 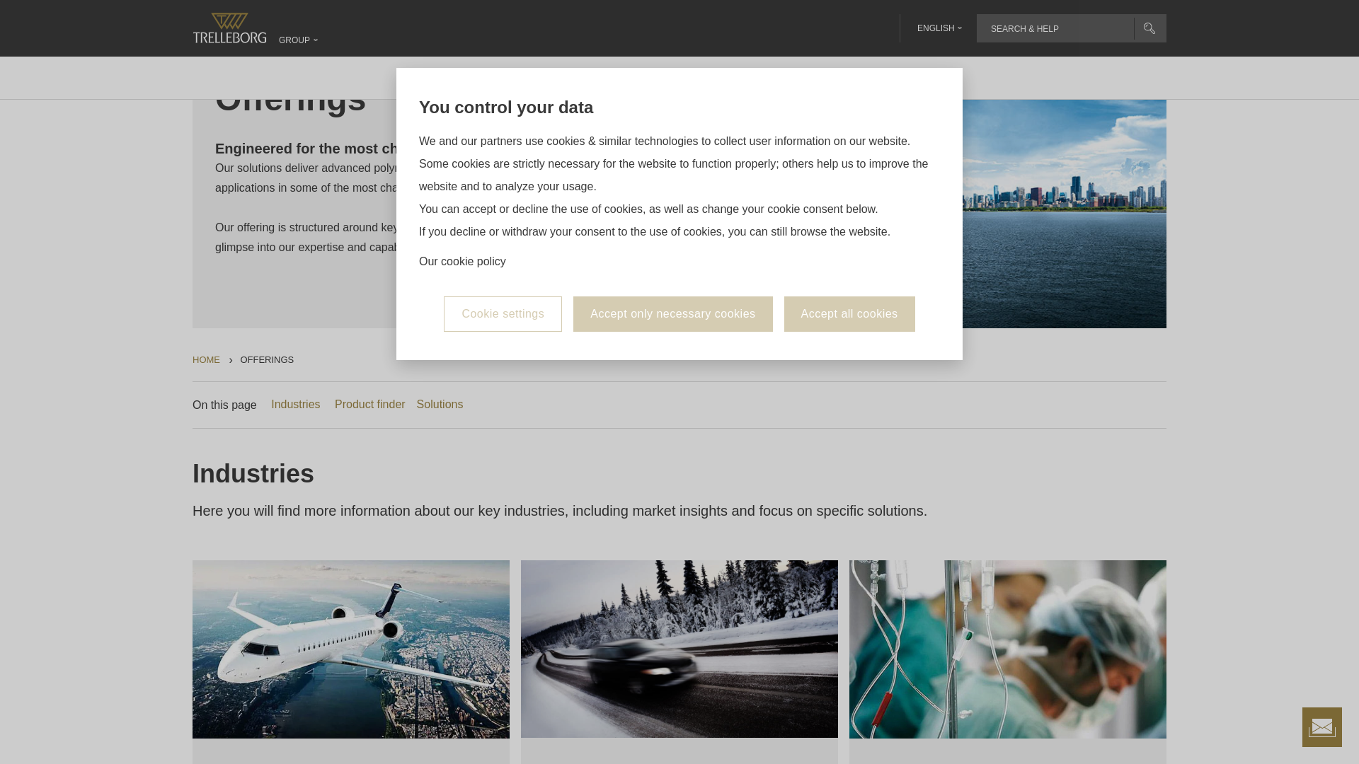 What do you see at coordinates (461, 163) in the screenshot?
I see `Our cookie policy` at bounding box center [461, 163].